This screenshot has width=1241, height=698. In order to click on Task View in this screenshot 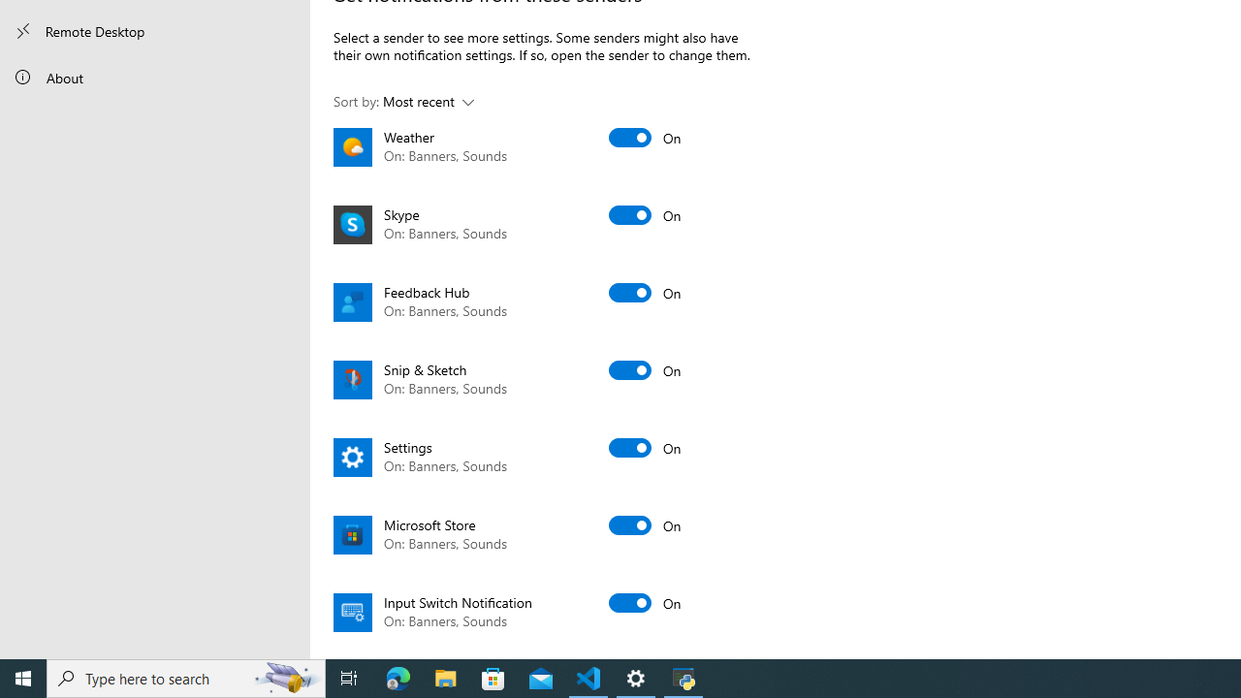, I will do `click(349, 679)`.